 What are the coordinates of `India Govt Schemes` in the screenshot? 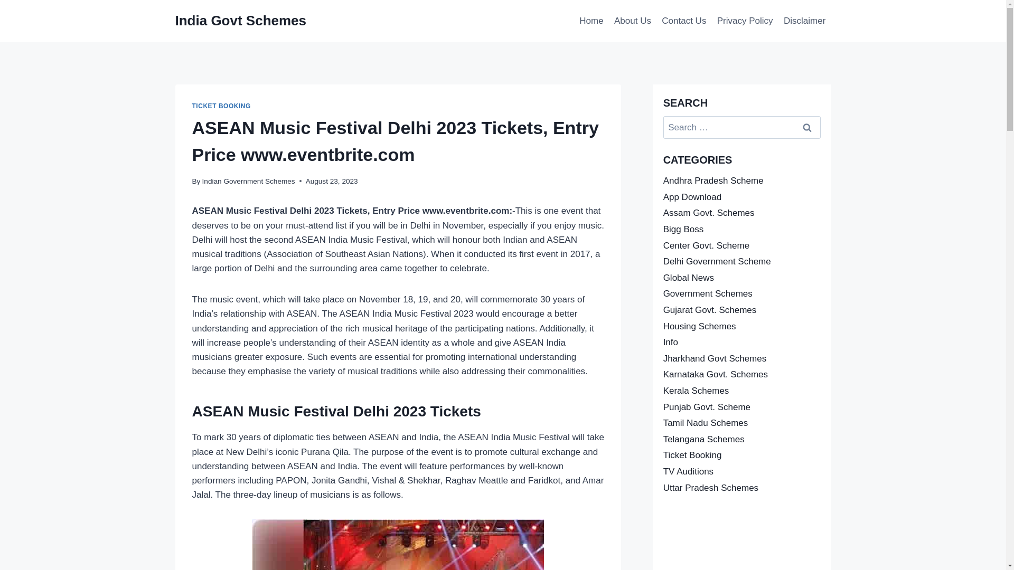 It's located at (241, 21).